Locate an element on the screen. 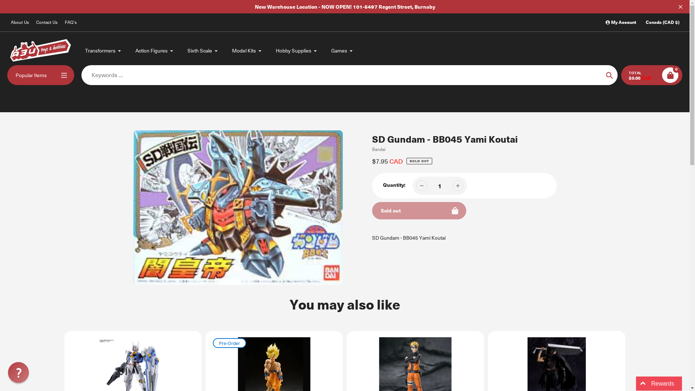  0 is located at coordinates (670, 75).